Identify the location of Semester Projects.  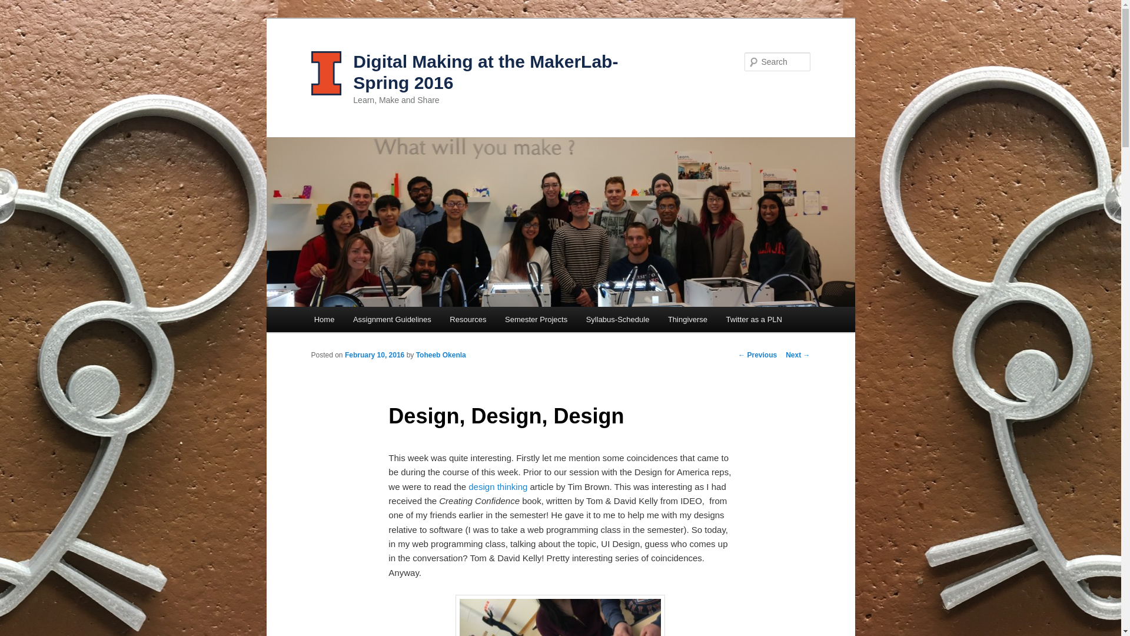
(536, 319).